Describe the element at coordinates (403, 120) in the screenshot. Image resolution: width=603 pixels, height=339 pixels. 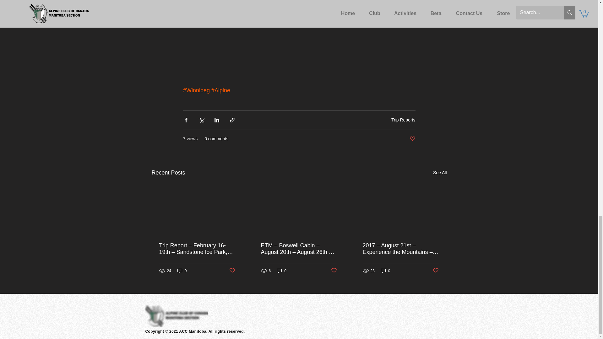
I see `Trip Reports` at that location.